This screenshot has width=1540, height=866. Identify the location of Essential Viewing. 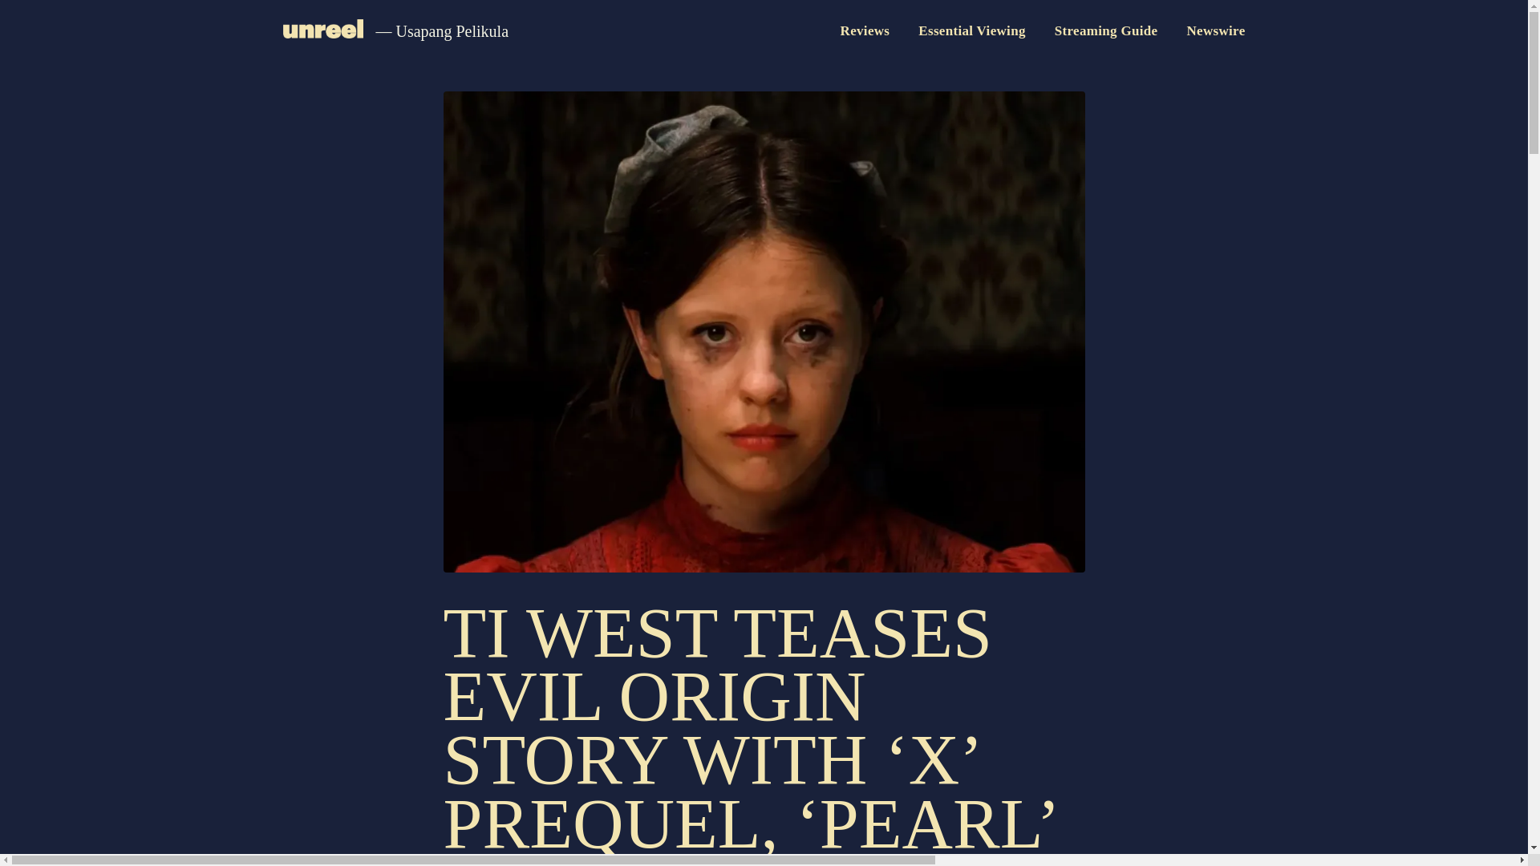
(971, 30).